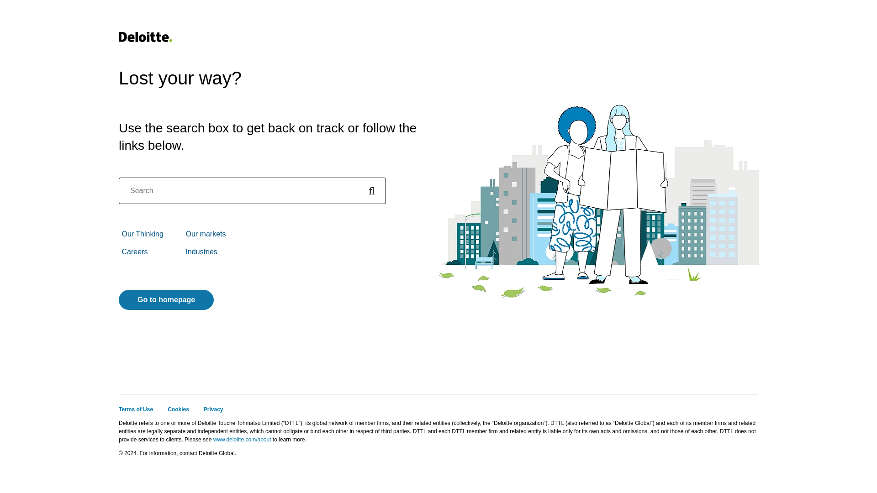 This screenshot has width=877, height=493. Describe the element at coordinates (213, 409) in the screenshot. I see `Privacy` at that location.